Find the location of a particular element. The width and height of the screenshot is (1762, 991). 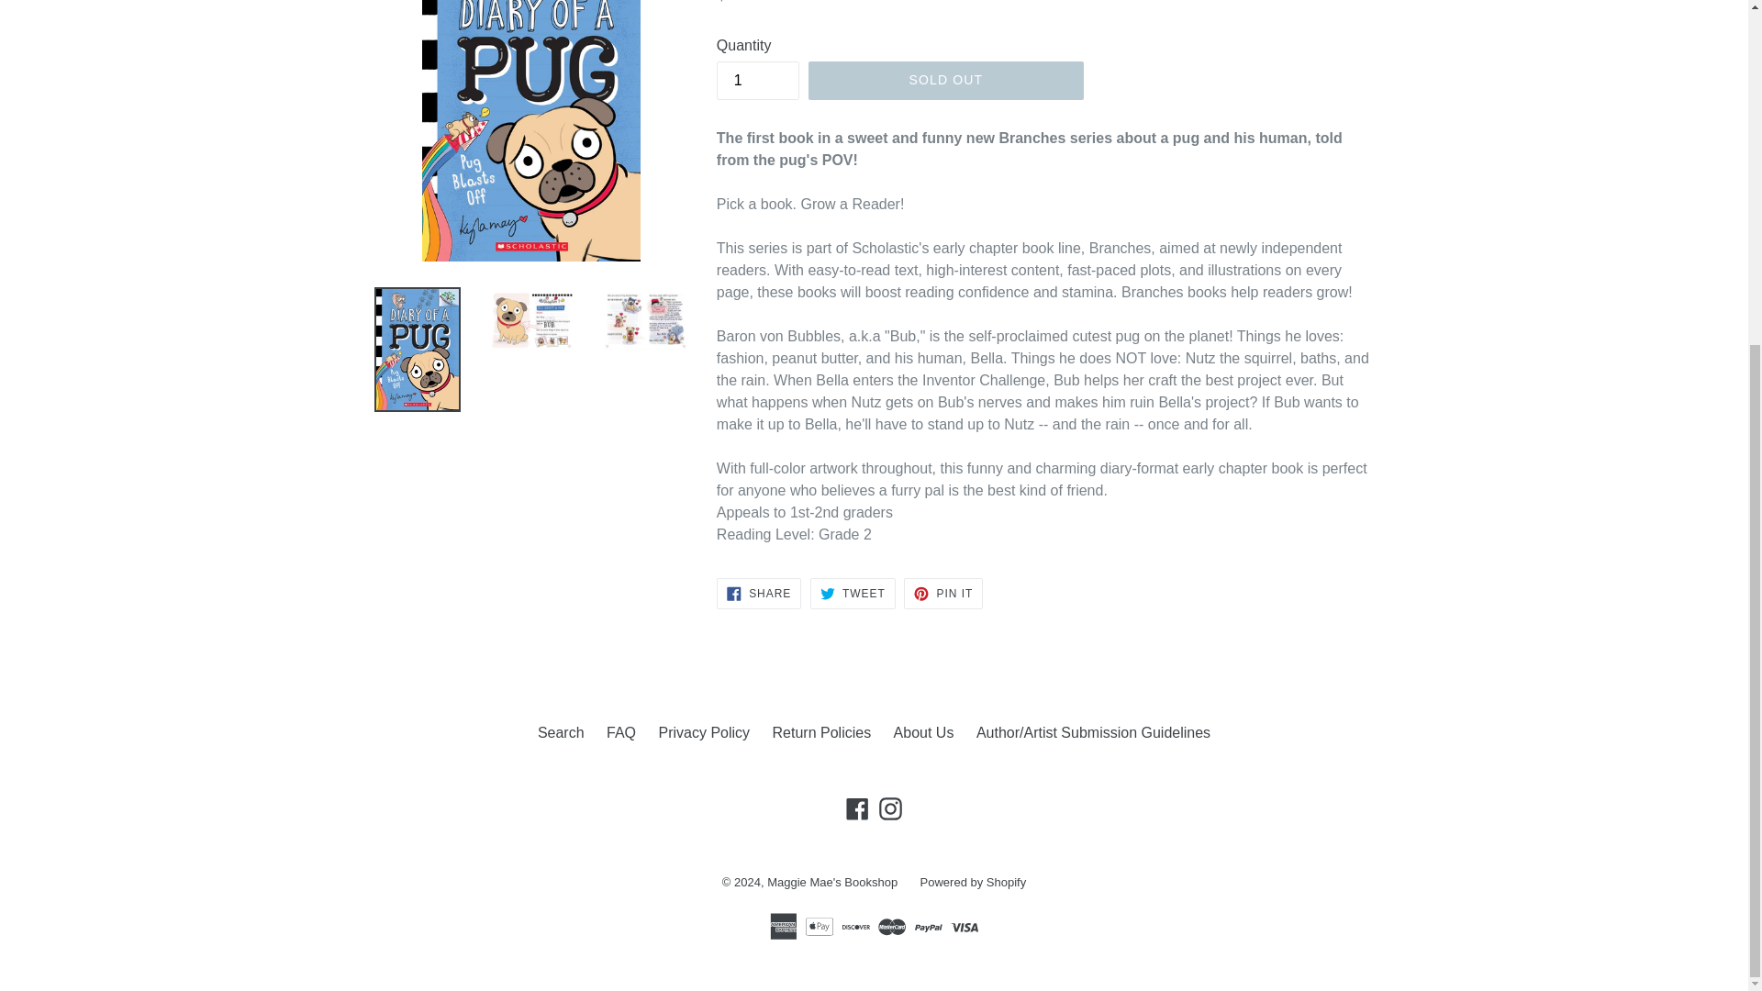

Maggie Mae's Bookshop on Instagram is located at coordinates (890, 809).